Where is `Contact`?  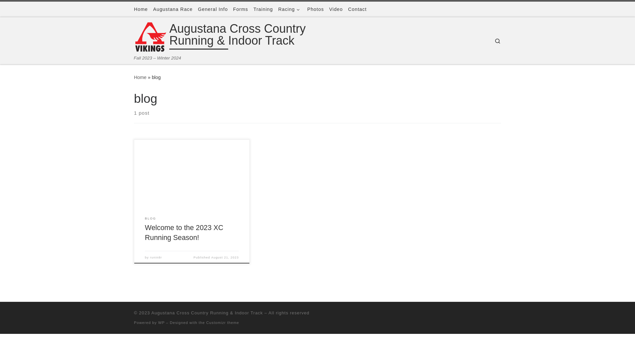
Contact is located at coordinates (357, 9).